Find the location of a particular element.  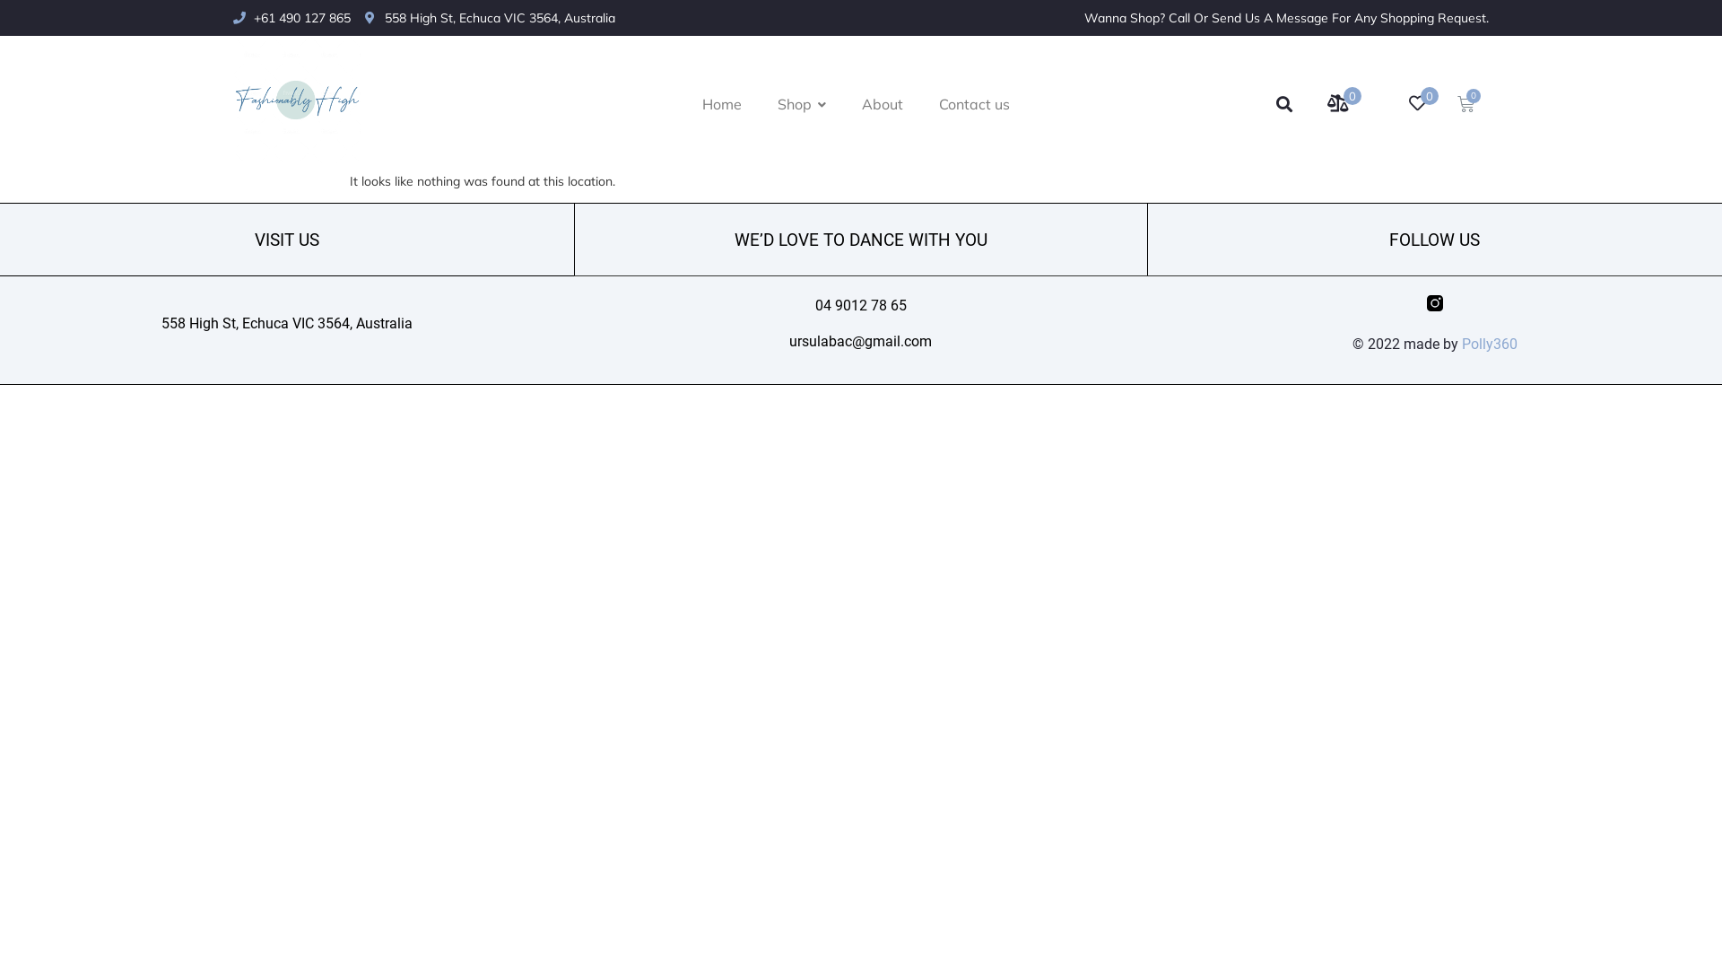

About is located at coordinates (883, 104).